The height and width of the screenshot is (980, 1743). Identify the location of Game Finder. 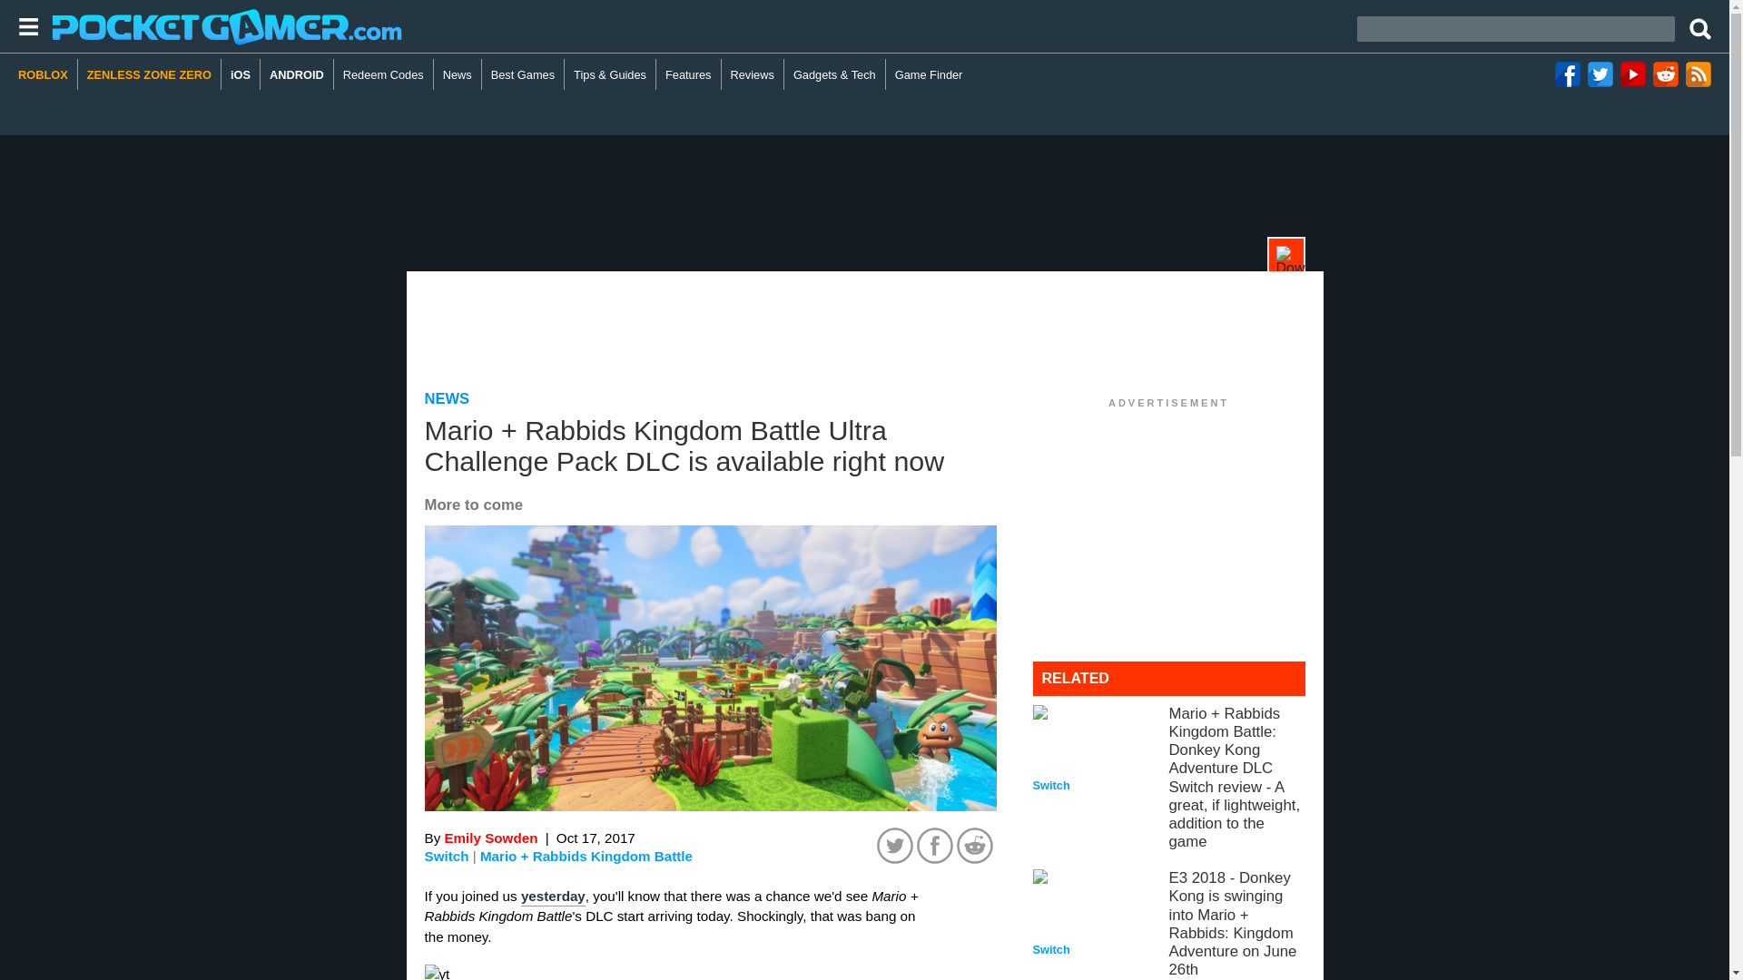
(929, 74).